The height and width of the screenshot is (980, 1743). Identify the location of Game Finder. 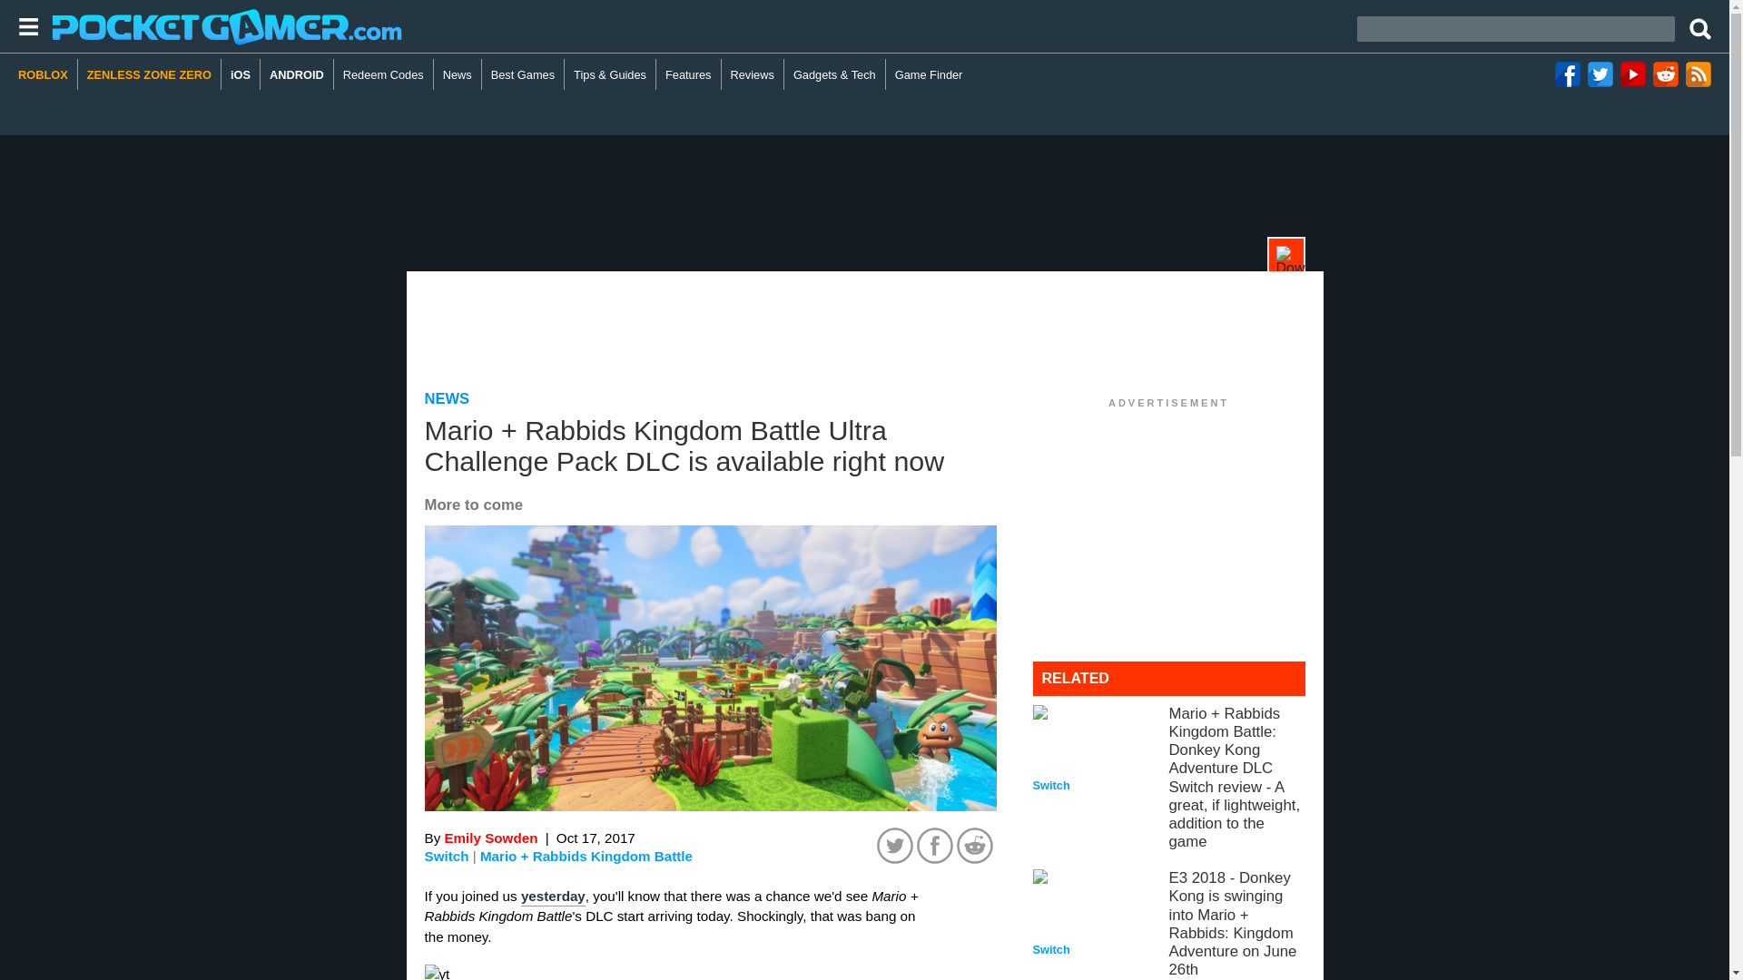
(929, 74).